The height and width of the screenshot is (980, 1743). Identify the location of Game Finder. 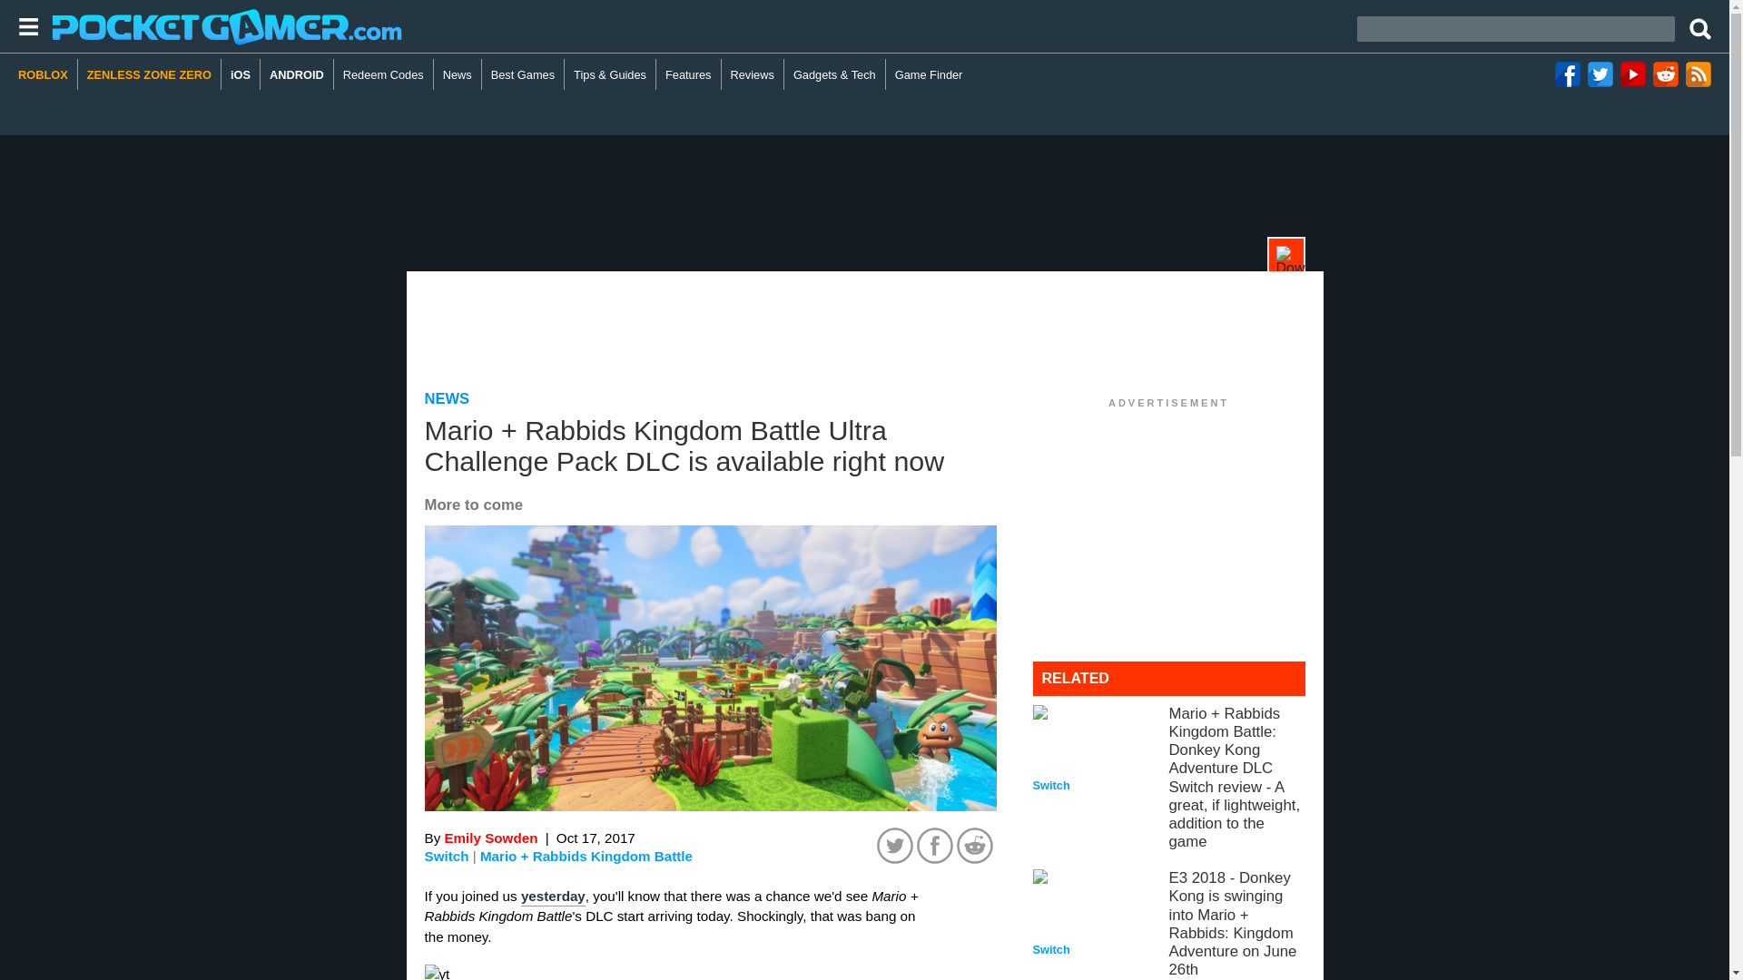
(929, 74).